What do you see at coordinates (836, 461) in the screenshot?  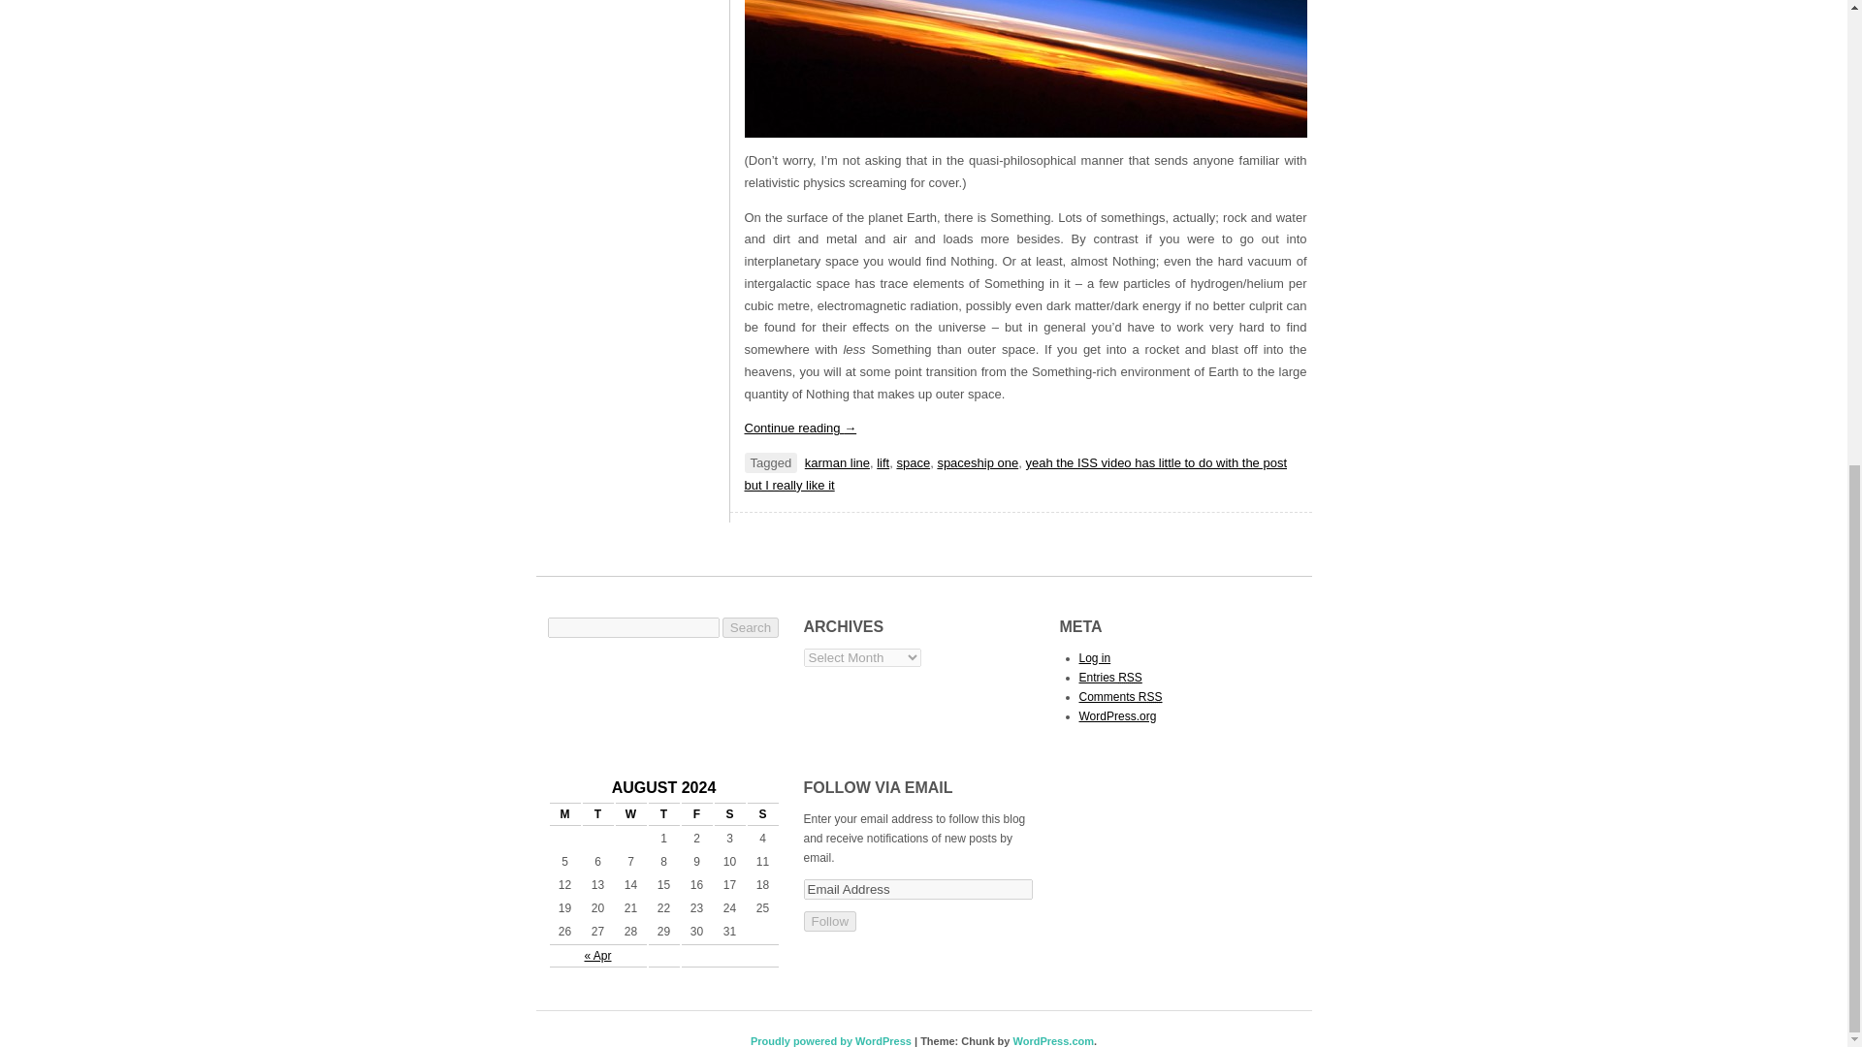 I see `karman line` at bounding box center [836, 461].